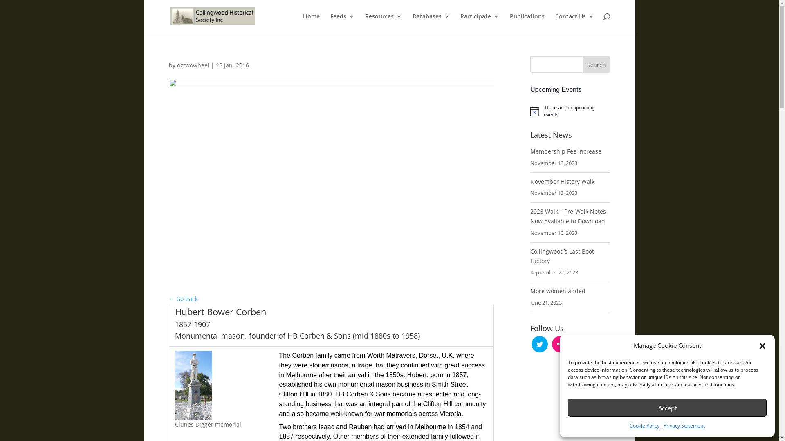 Image resolution: width=785 pixels, height=441 pixels. What do you see at coordinates (566, 151) in the screenshot?
I see `Membership Fee Increase` at bounding box center [566, 151].